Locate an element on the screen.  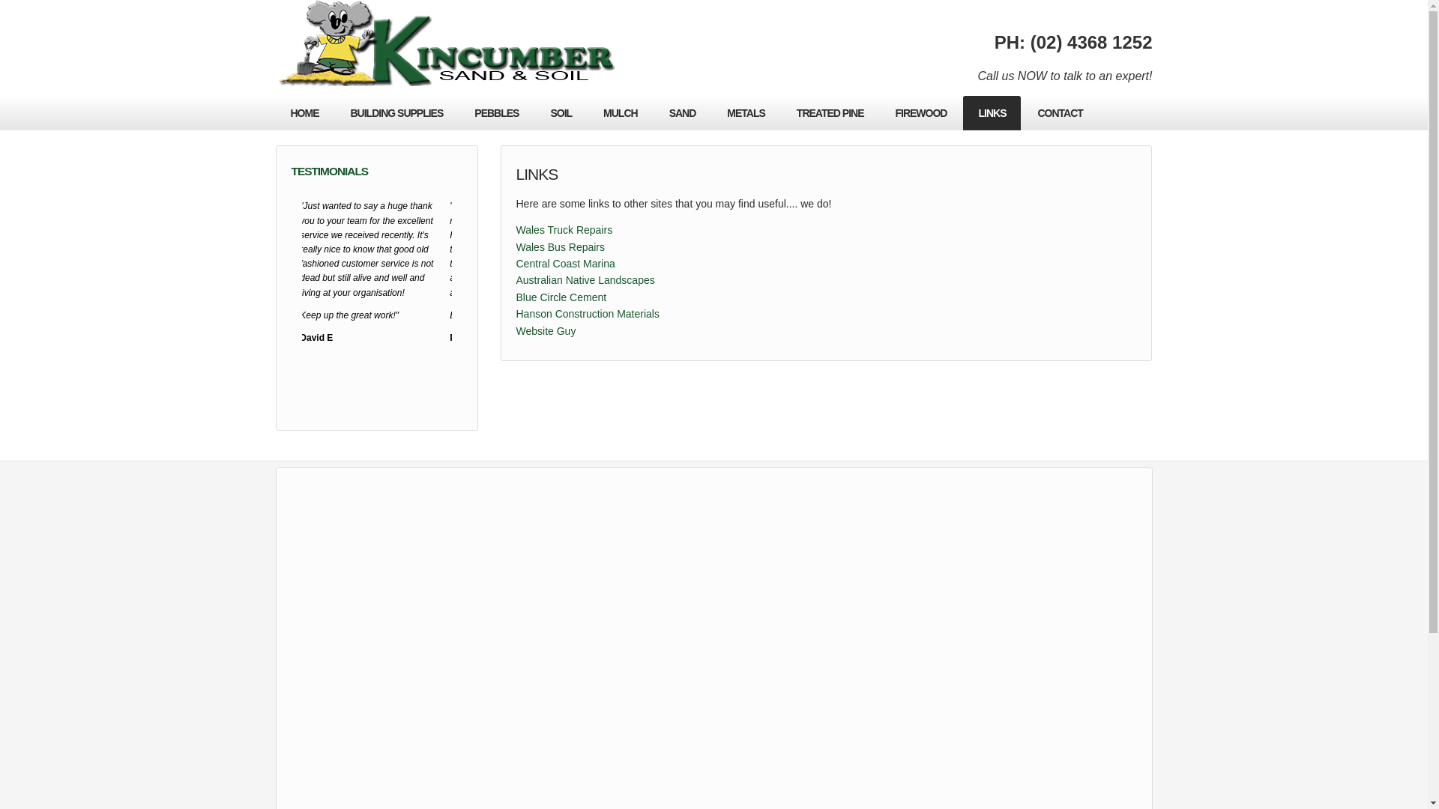
PEBBLES is located at coordinates (496, 113).